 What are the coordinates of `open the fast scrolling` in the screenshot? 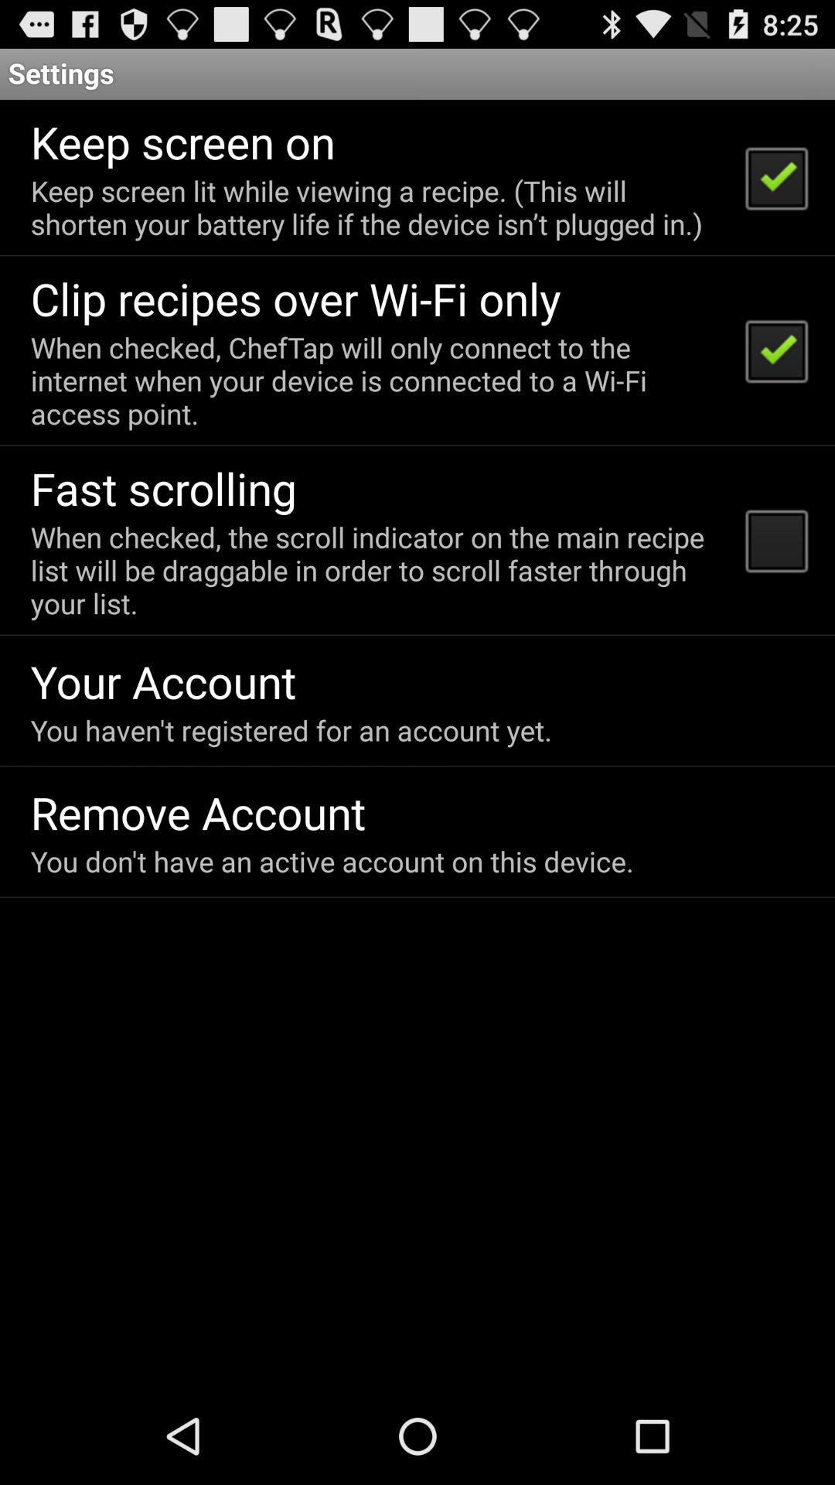 It's located at (164, 487).